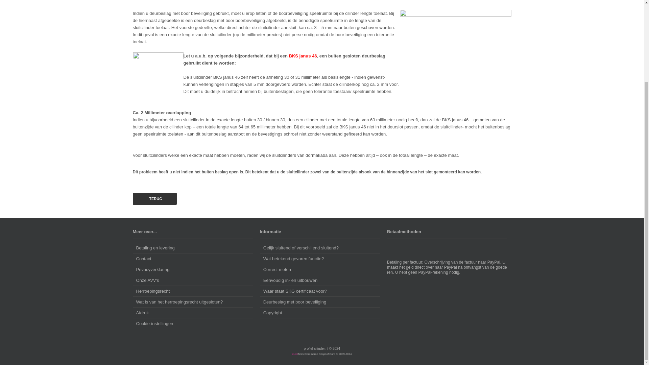 This screenshot has height=365, width=649. I want to click on Onze AVV's, so click(193, 281).